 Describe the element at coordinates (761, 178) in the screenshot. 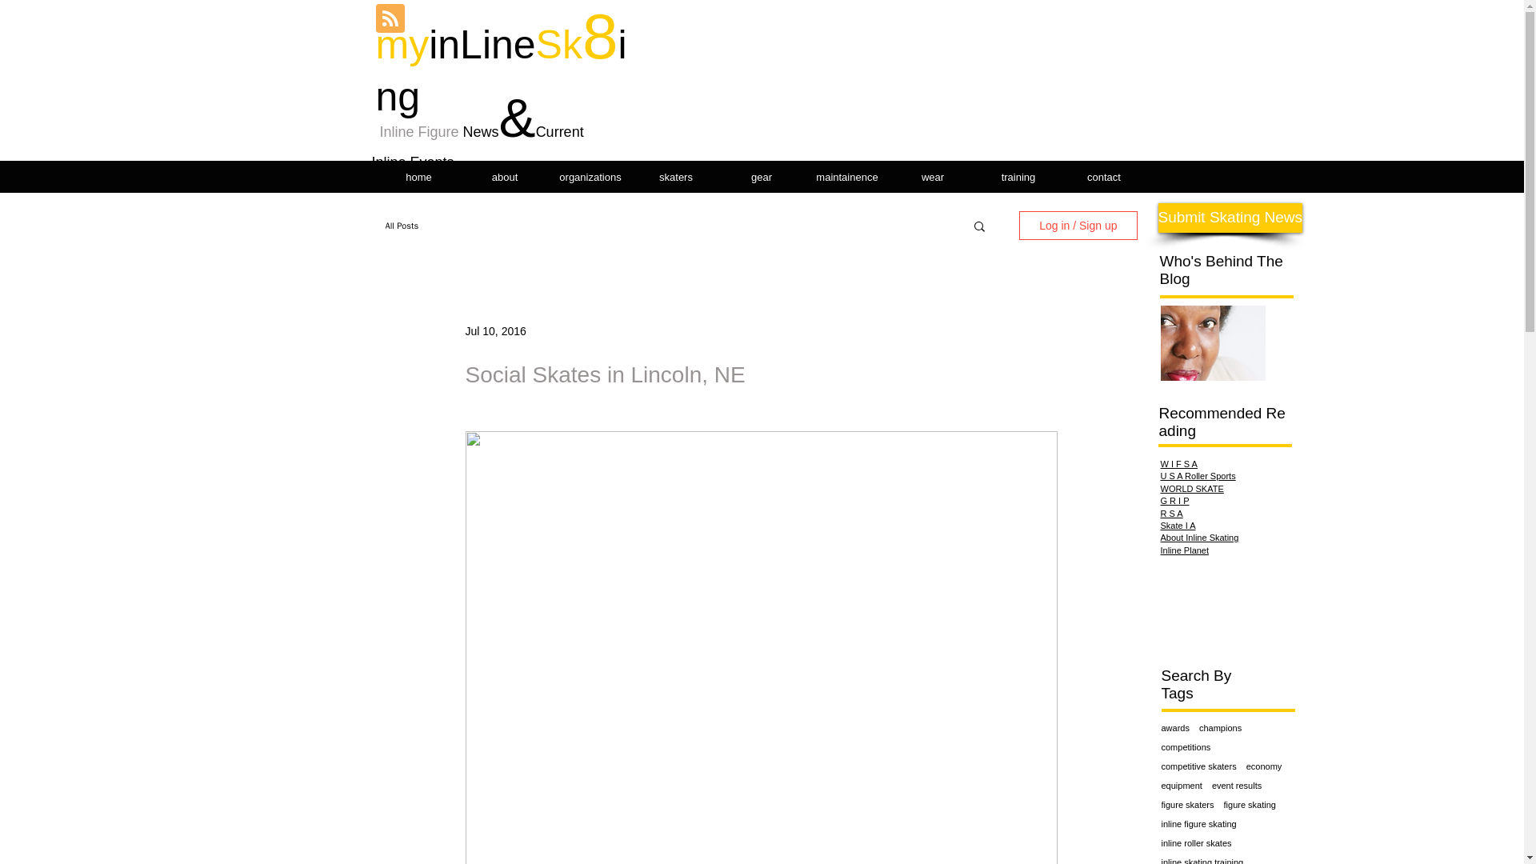

I see `gear` at that location.